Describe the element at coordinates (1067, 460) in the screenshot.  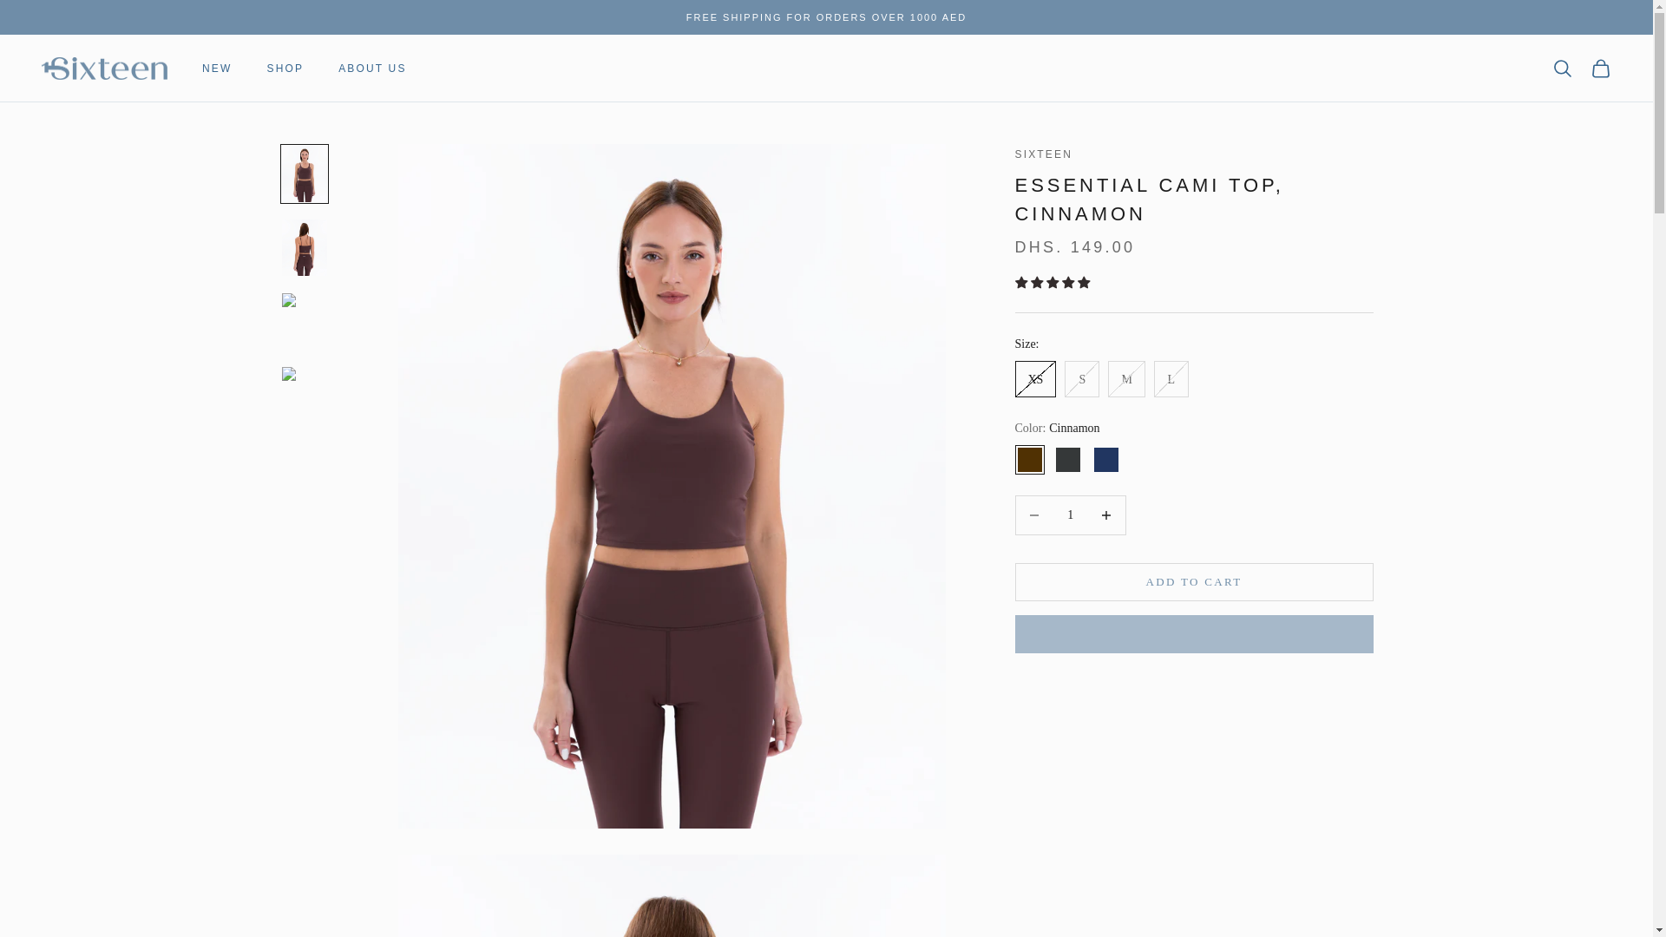
I see `Black` at that location.